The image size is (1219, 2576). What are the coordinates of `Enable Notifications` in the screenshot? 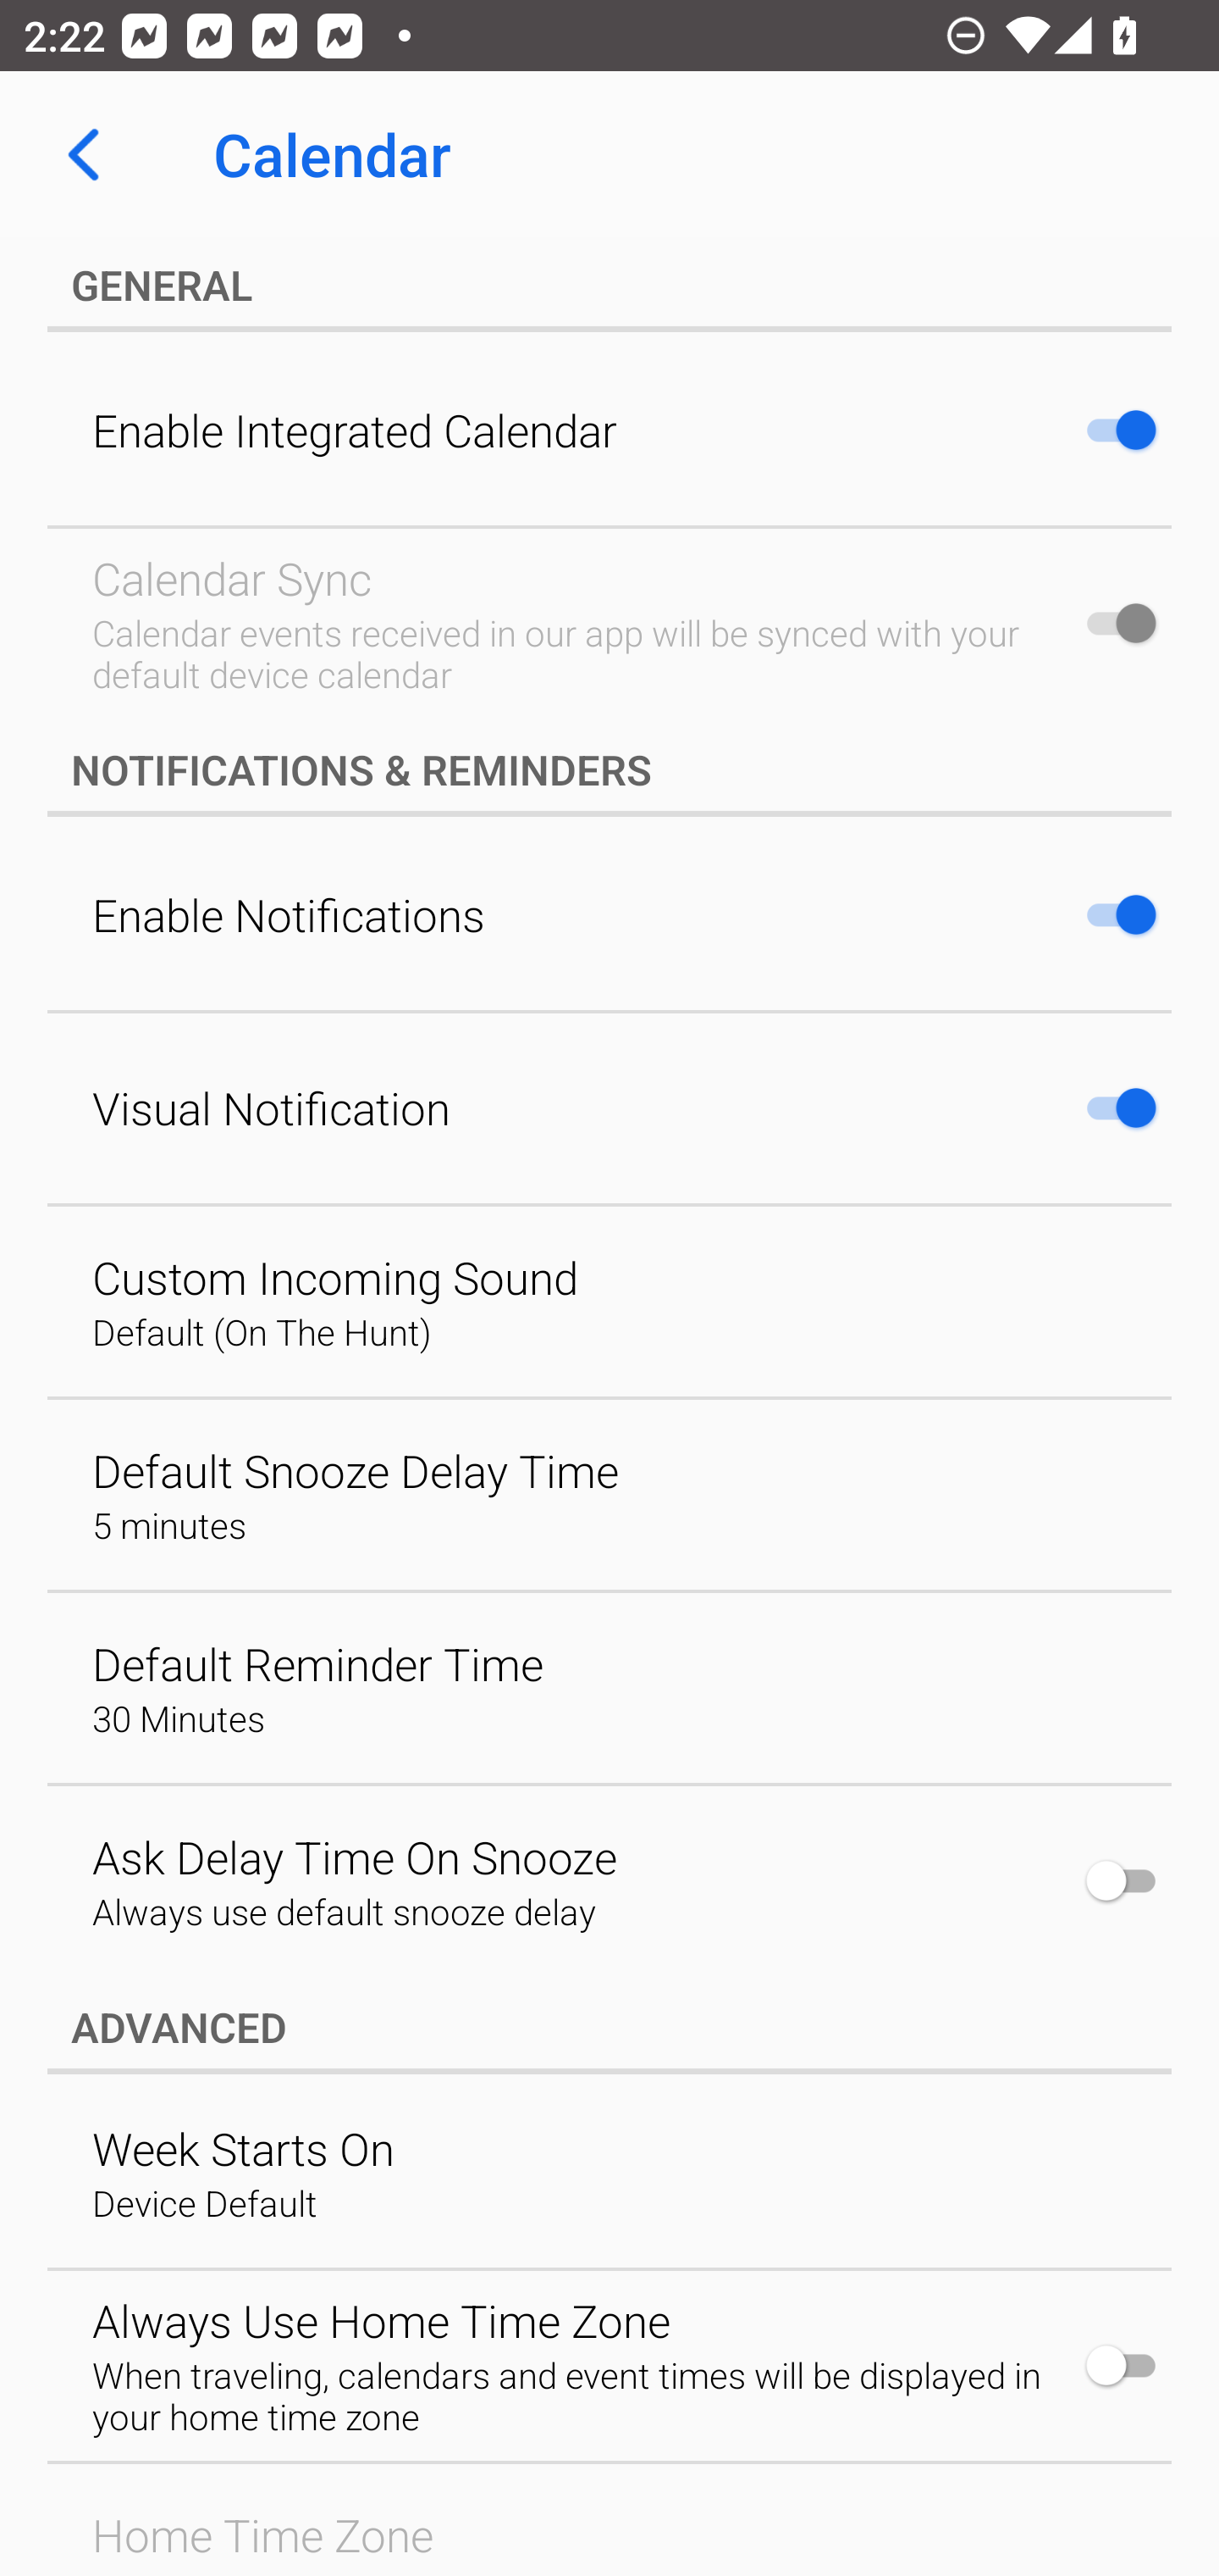 It's located at (609, 913).